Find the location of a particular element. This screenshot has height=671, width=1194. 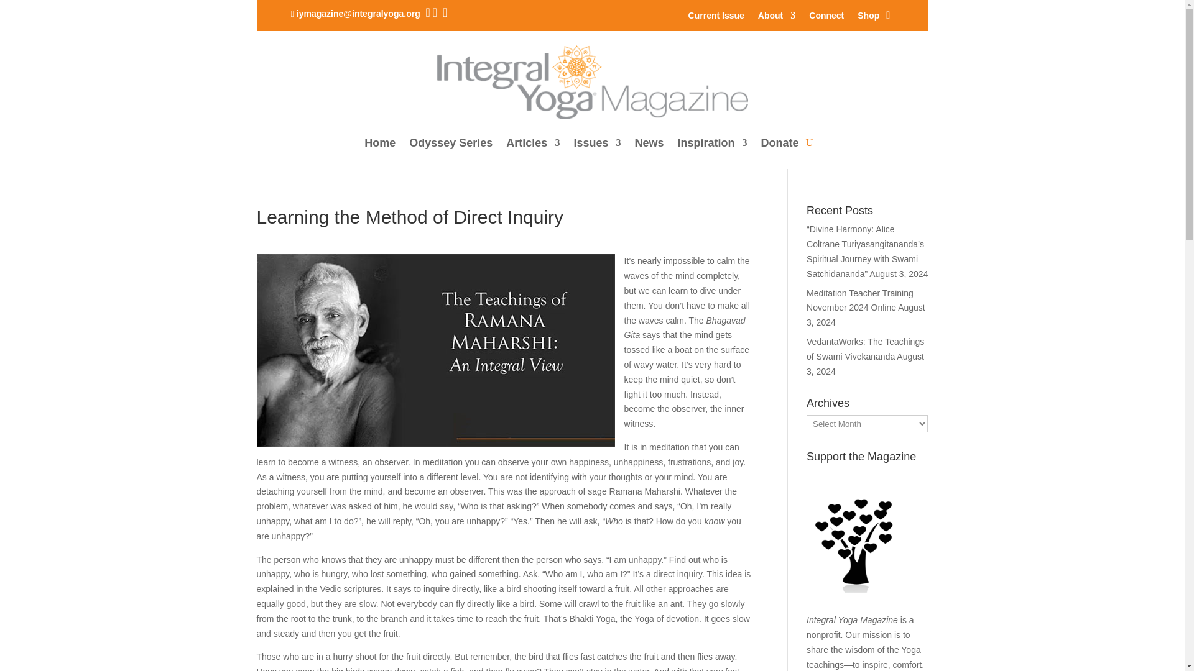

Odyssey Series is located at coordinates (450, 143).